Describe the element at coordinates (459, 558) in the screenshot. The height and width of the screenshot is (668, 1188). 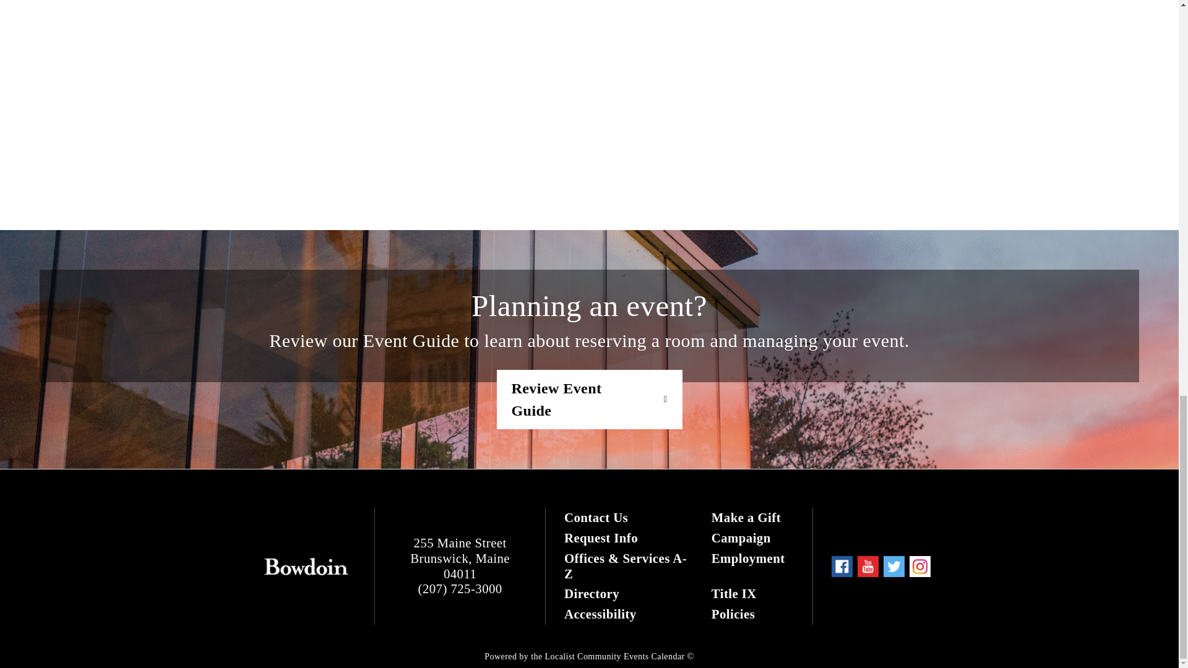
I see `view location on Google Maps` at that location.